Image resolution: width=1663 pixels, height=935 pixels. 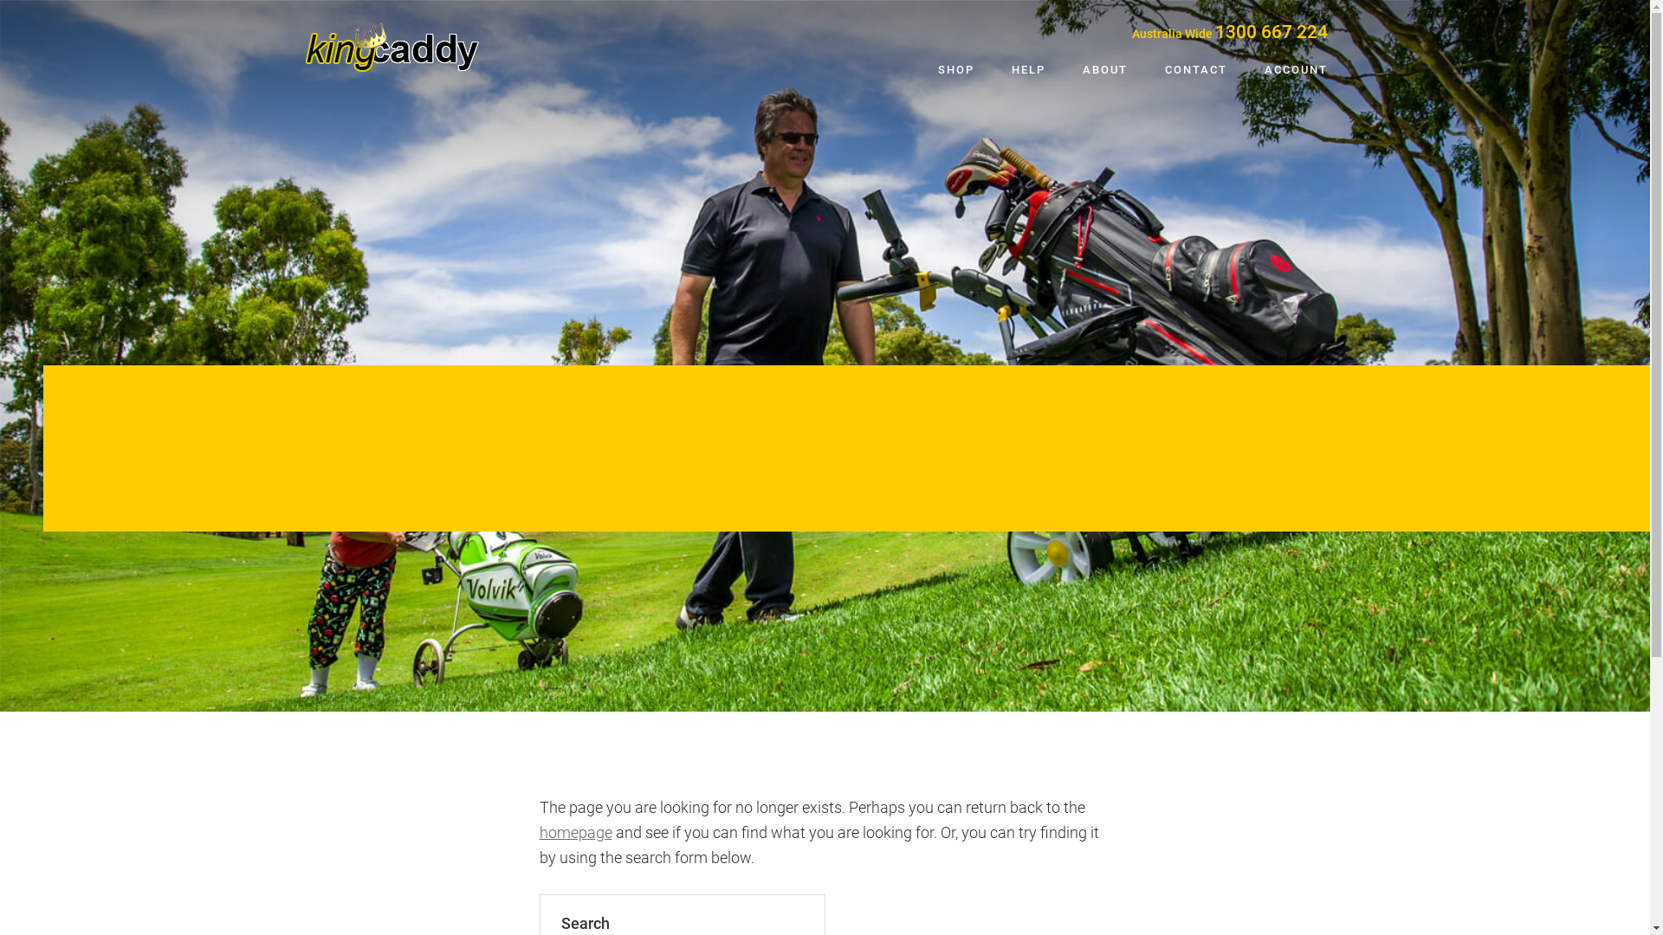 I want to click on ABOUT, so click(x=1105, y=71).